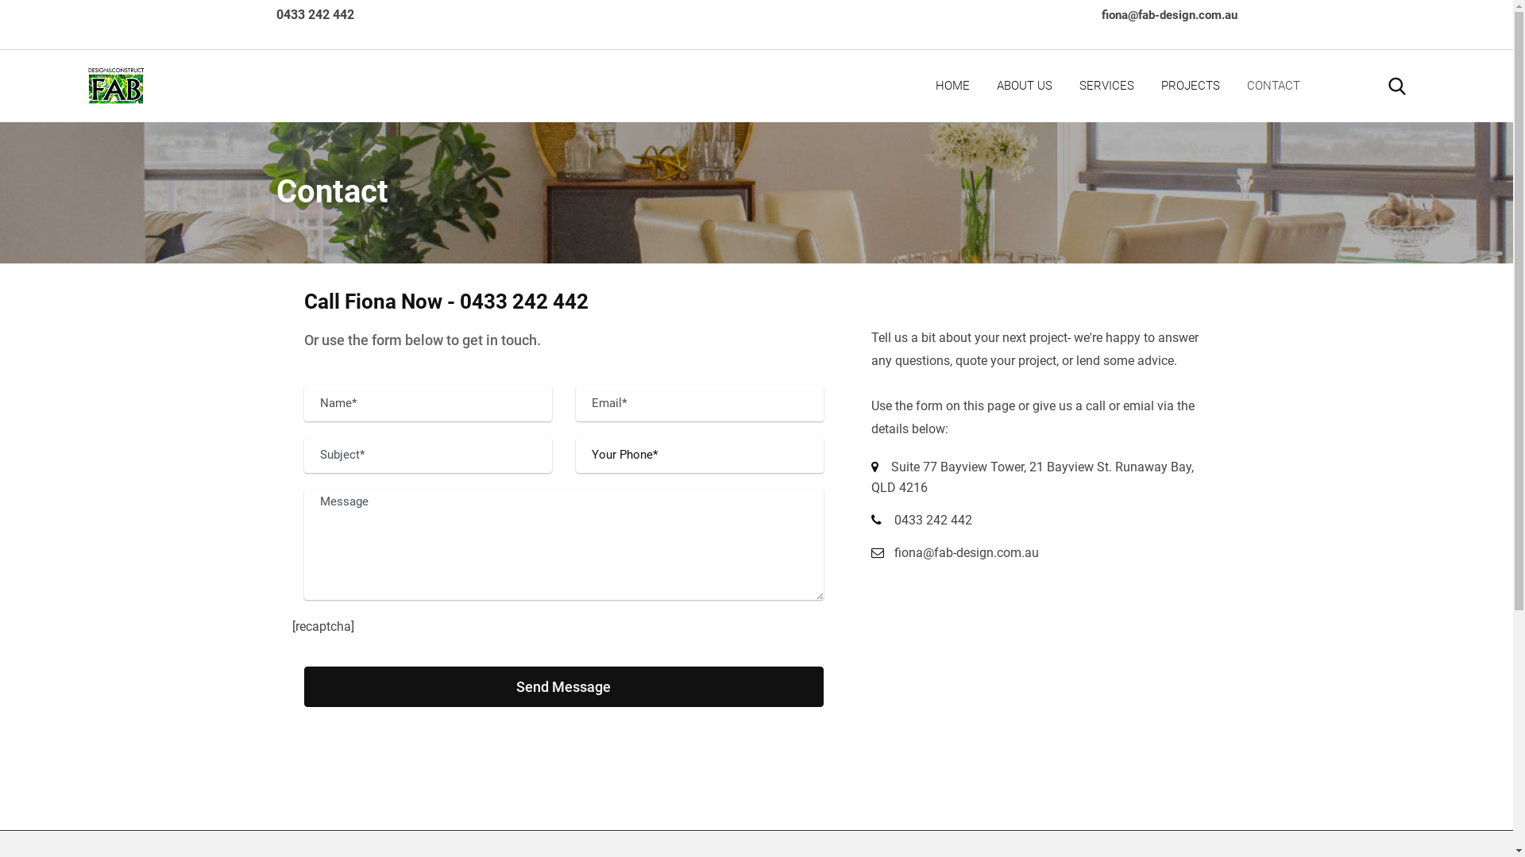 This screenshot has height=857, width=1525. Describe the element at coordinates (967, 552) in the screenshot. I see `fiona@fab-design.com.au` at that location.